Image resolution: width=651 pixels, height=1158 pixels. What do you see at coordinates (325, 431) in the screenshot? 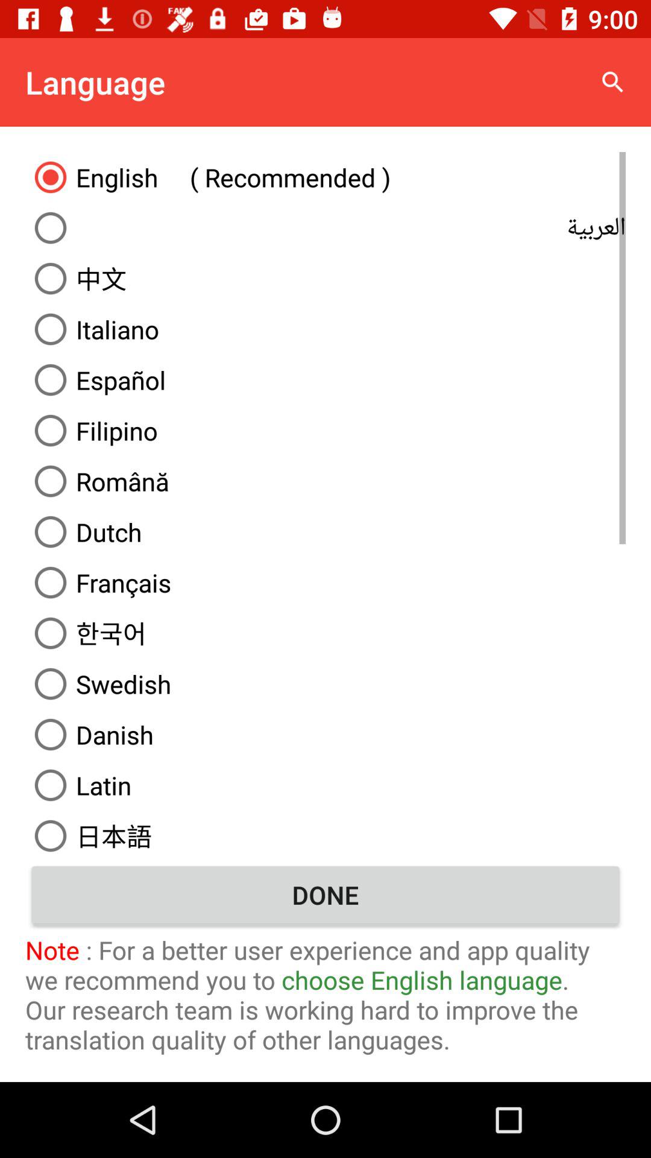
I see `swipe to the filipino icon` at bounding box center [325, 431].